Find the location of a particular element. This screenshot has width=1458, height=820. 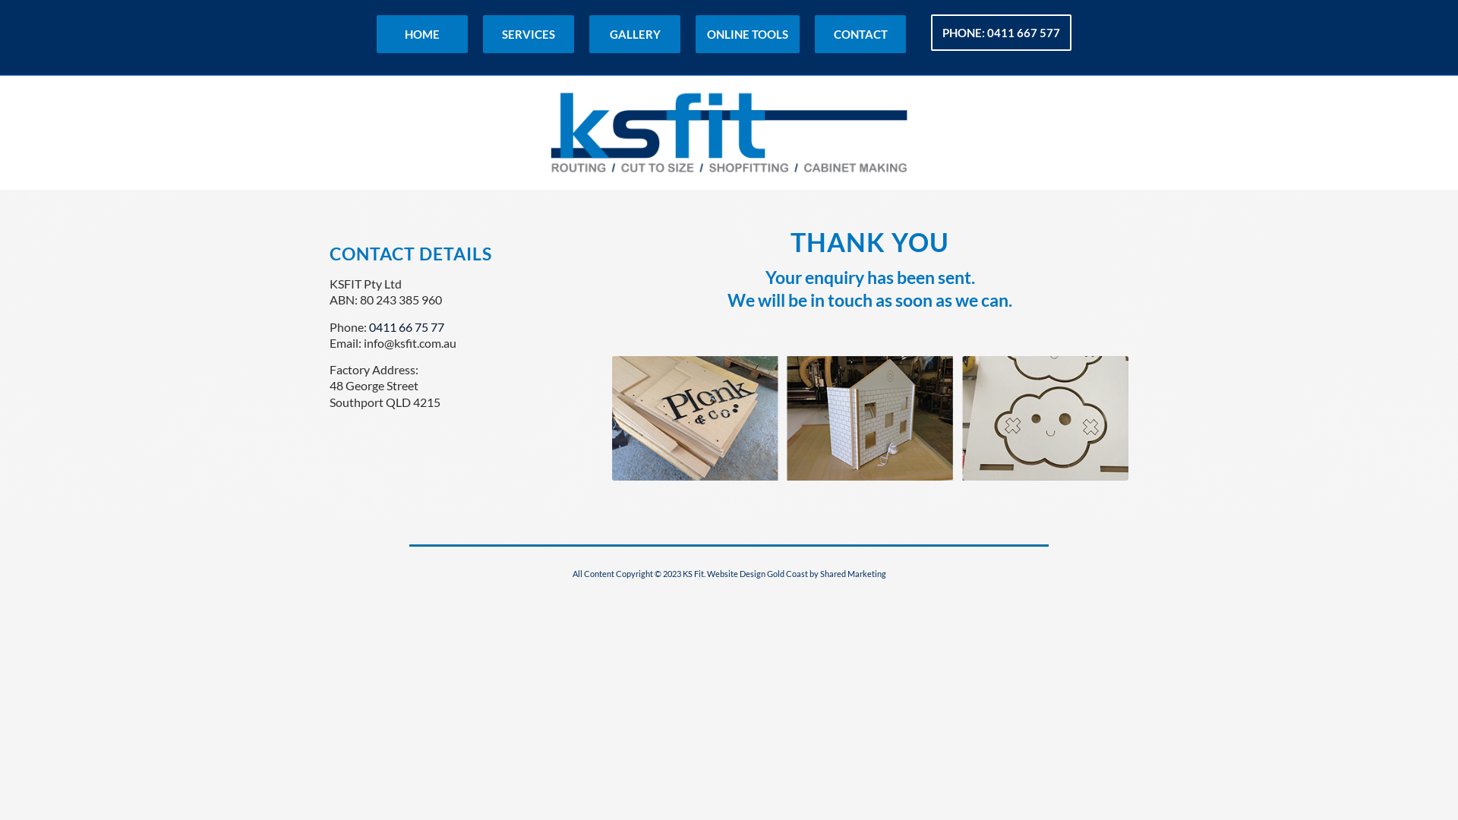

ONLINE TOOLS is located at coordinates (747, 34).